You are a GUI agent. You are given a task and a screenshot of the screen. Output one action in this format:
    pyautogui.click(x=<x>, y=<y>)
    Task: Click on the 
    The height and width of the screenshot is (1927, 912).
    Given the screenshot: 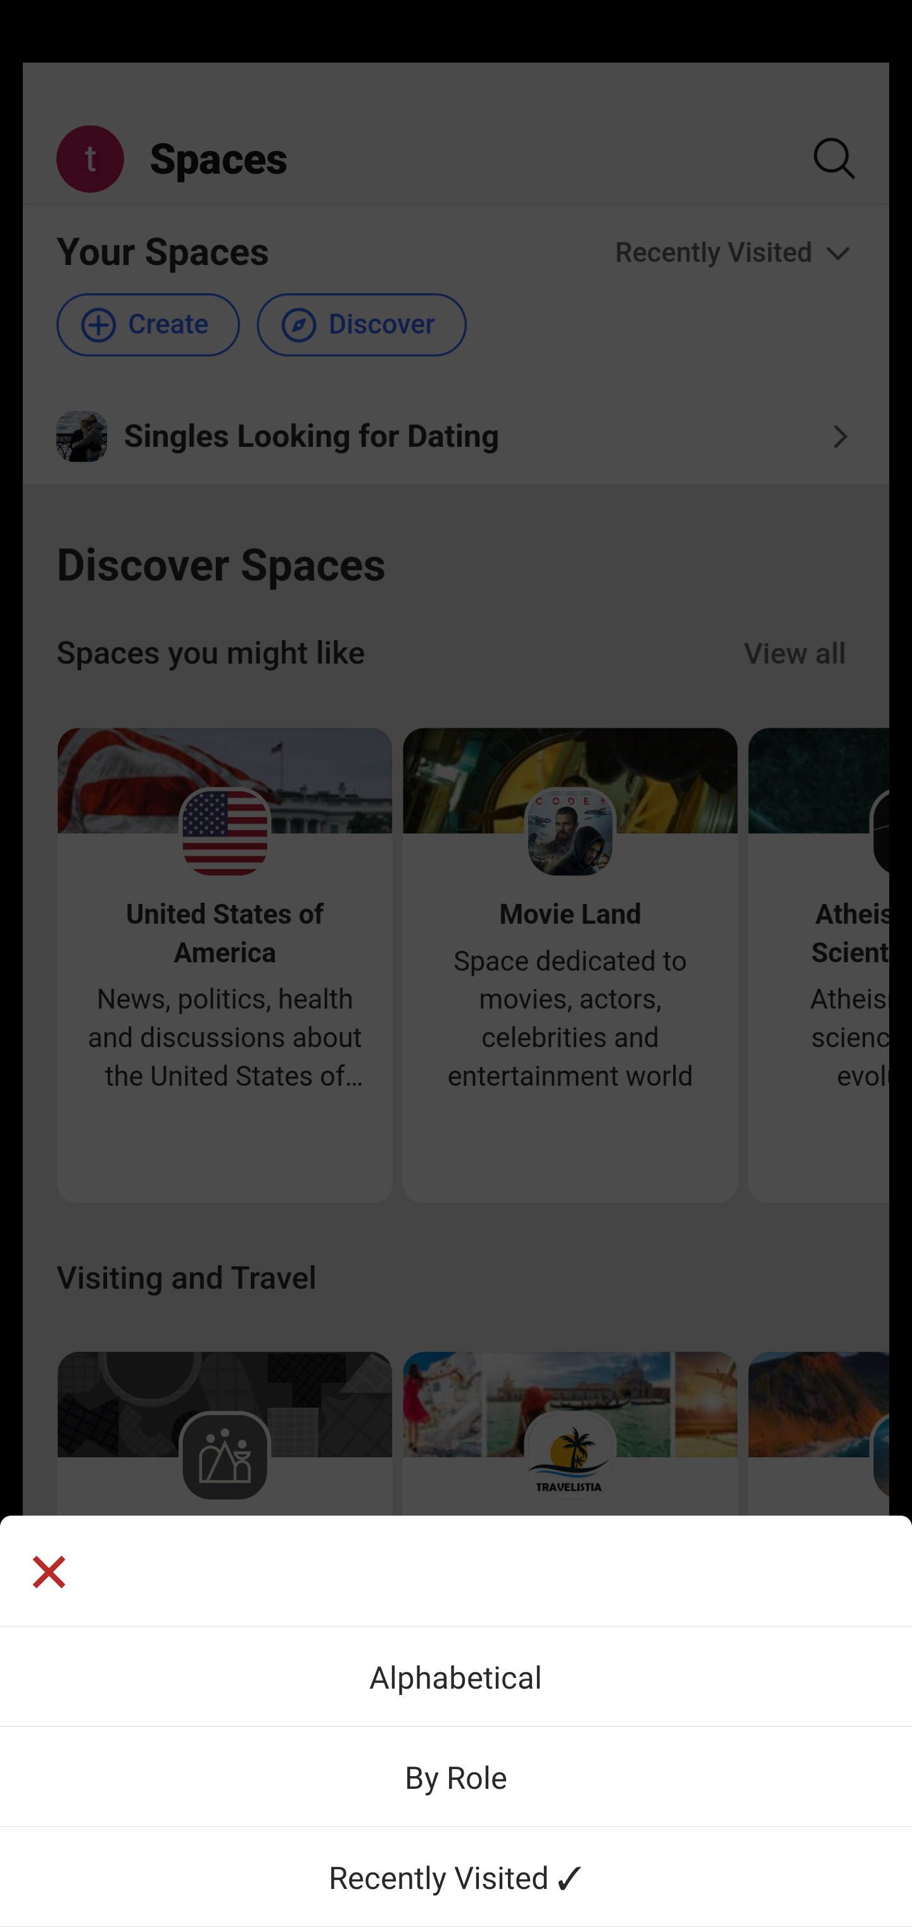 What is the action you would take?
    pyautogui.click(x=48, y=1575)
    